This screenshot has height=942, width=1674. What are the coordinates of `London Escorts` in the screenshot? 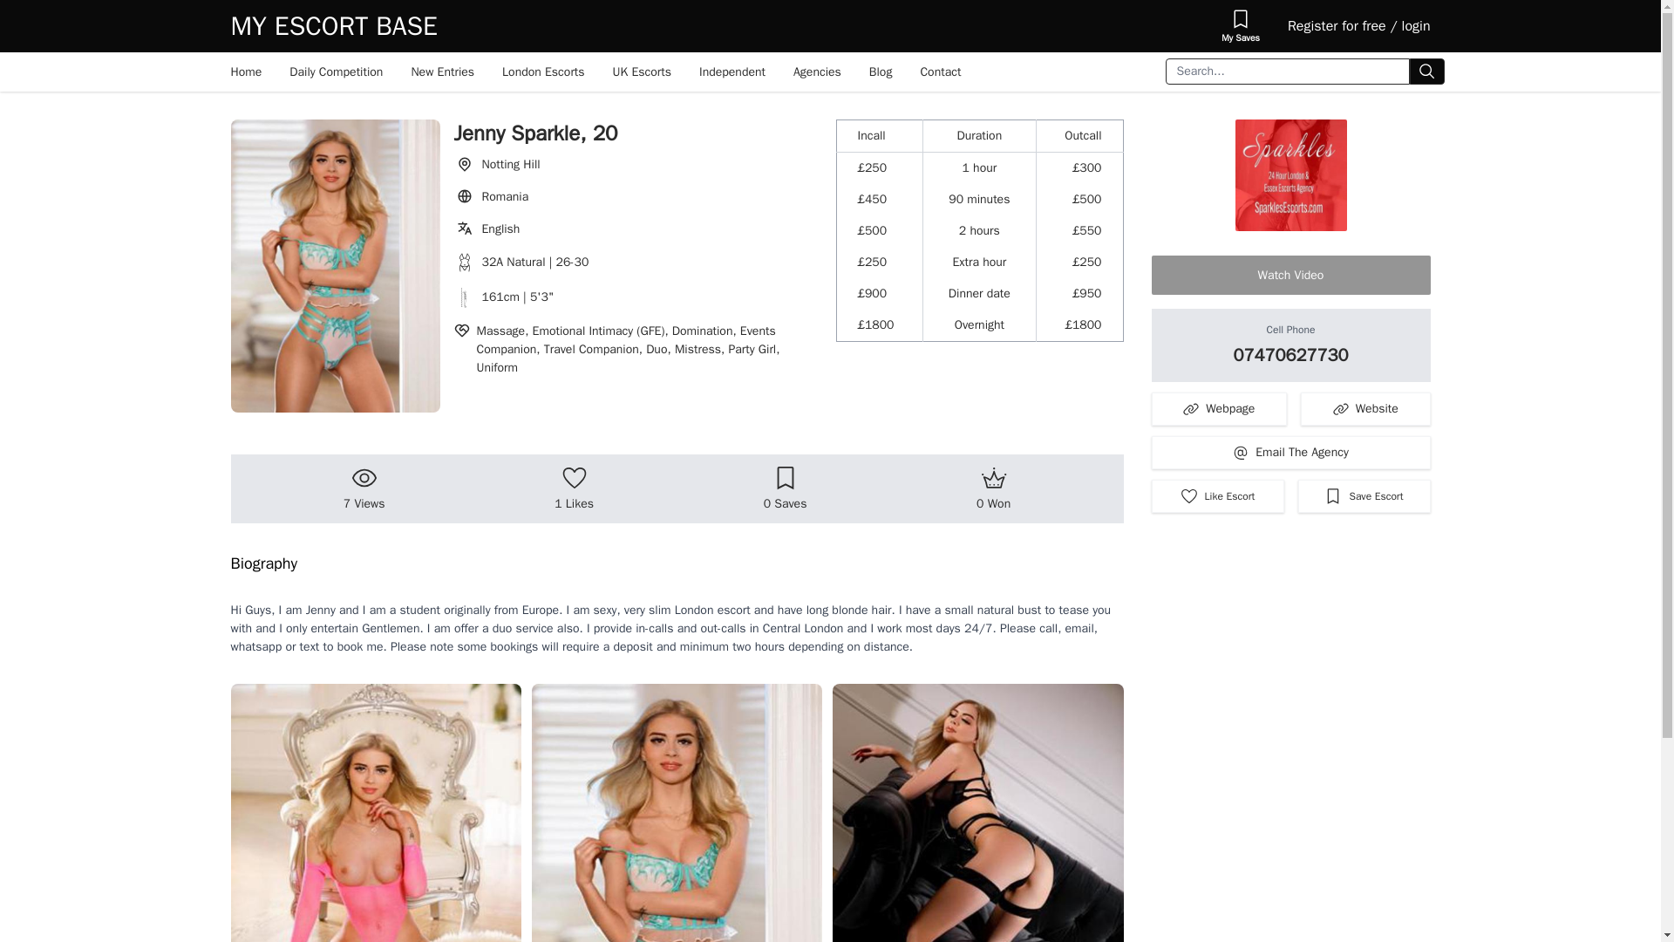 It's located at (544, 72).